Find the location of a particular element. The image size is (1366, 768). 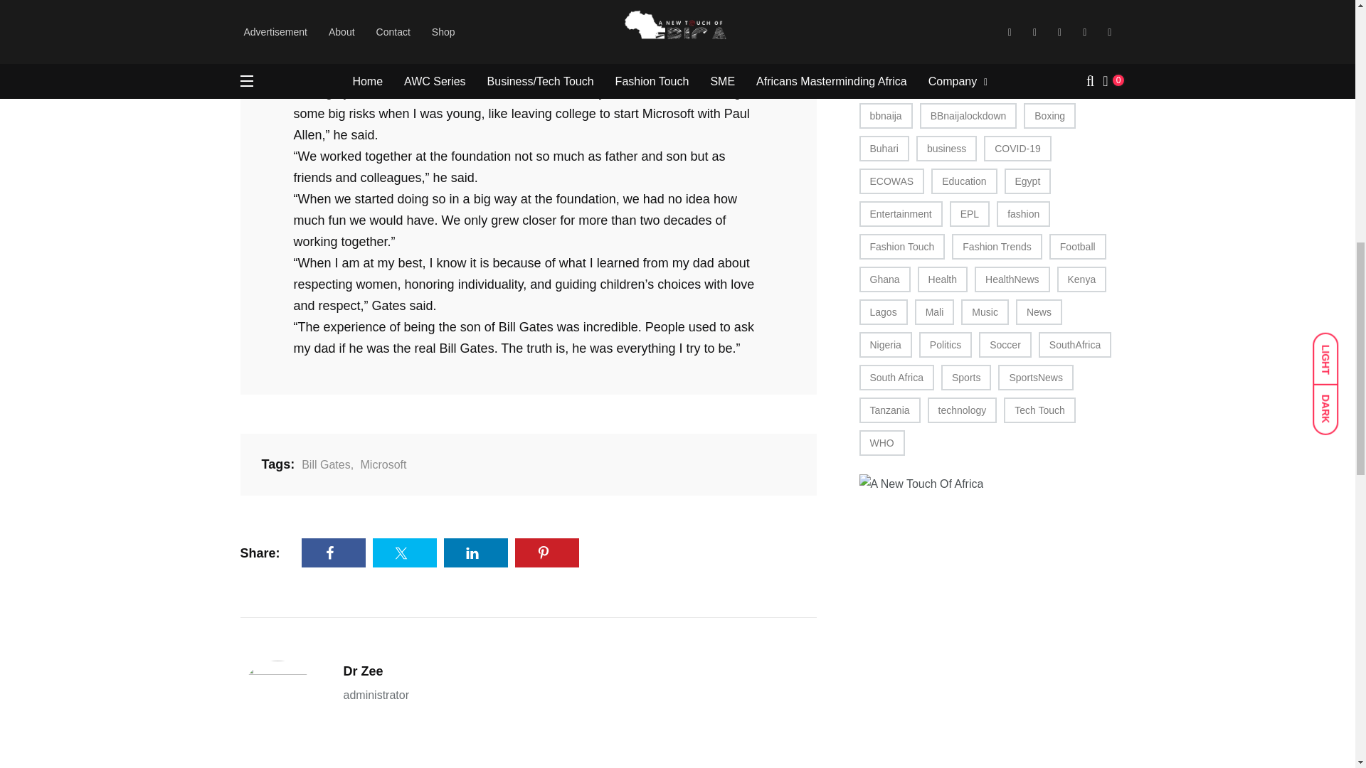

Share on Facebook is located at coordinates (334, 553).